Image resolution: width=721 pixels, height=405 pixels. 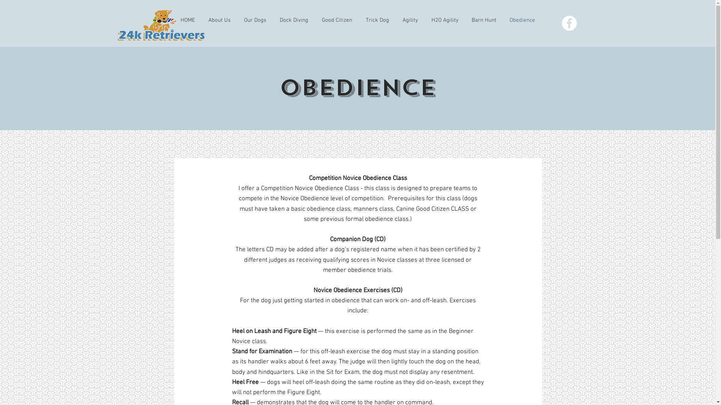 I want to click on About Us, so click(x=219, y=20).